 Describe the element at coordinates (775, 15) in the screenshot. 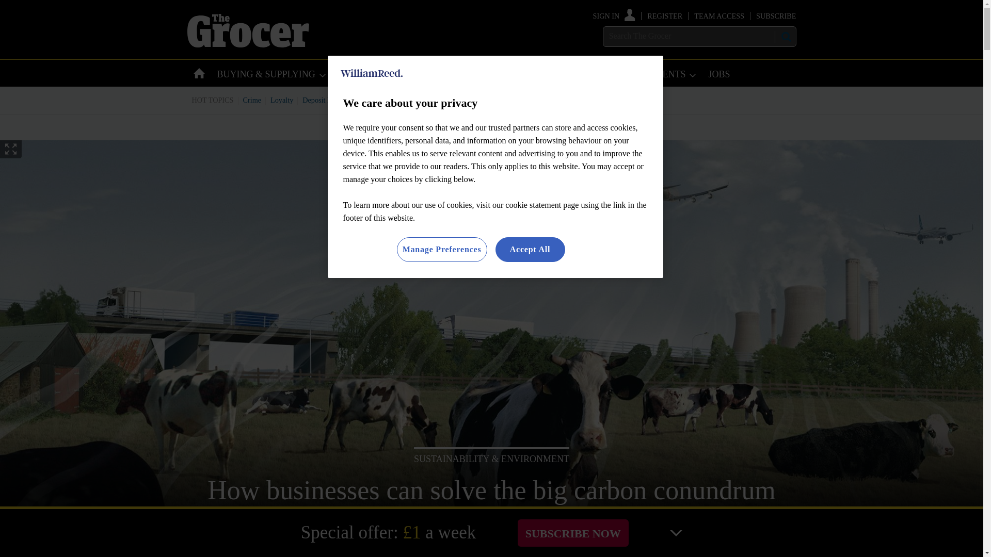

I see `SUBSCRIBE` at that location.